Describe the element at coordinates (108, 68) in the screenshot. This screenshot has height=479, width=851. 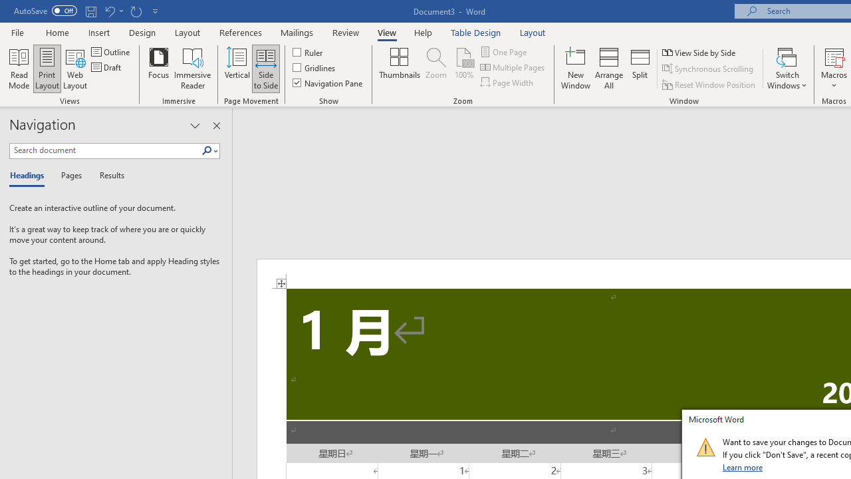
I see `Draft` at that location.